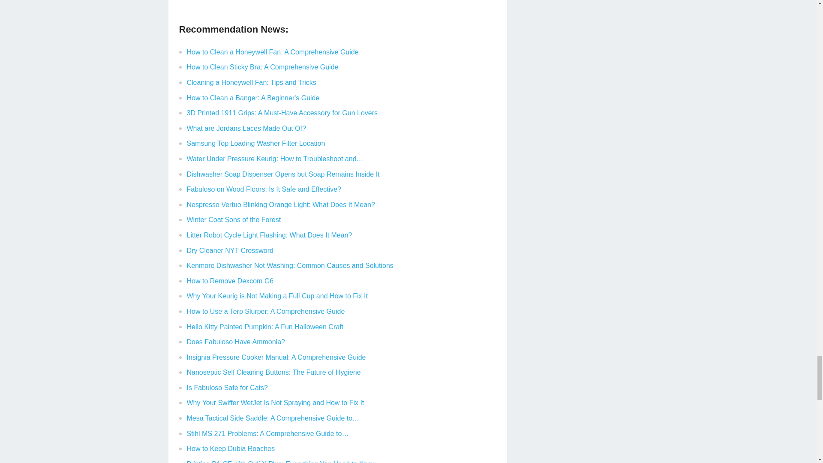 This screenshot has width=823, height=463. I want to click on How to Clean Sticky Bra: A Comprehensive Guide, so click(262, 67).